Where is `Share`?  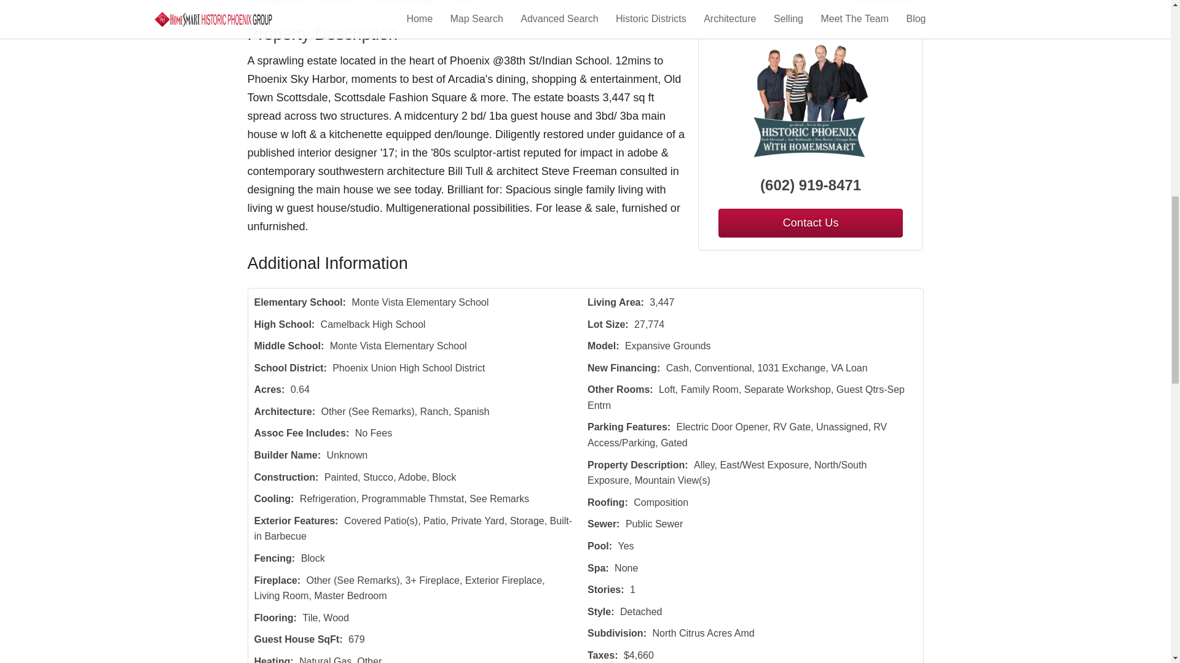
Share is located at coordinates (472, 4).